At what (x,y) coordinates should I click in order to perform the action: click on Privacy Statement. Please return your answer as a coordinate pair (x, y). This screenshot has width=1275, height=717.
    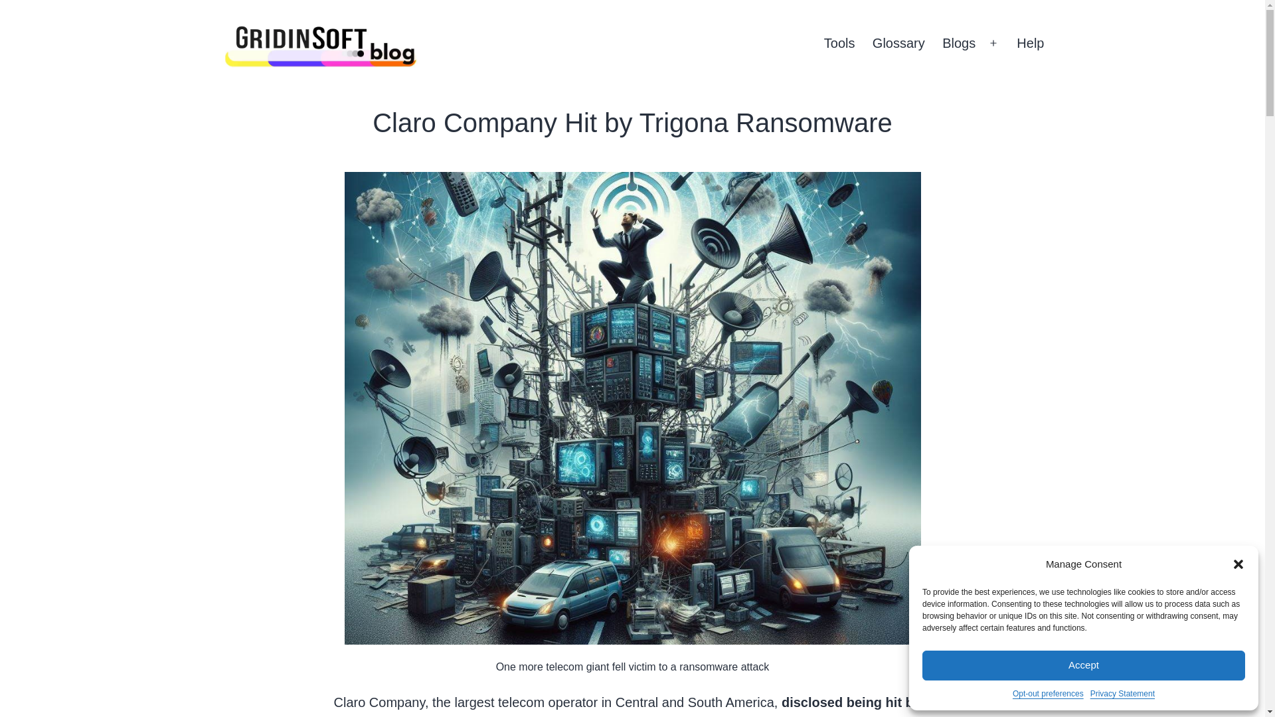
    Looking at the image, I should click on (1122, 693).